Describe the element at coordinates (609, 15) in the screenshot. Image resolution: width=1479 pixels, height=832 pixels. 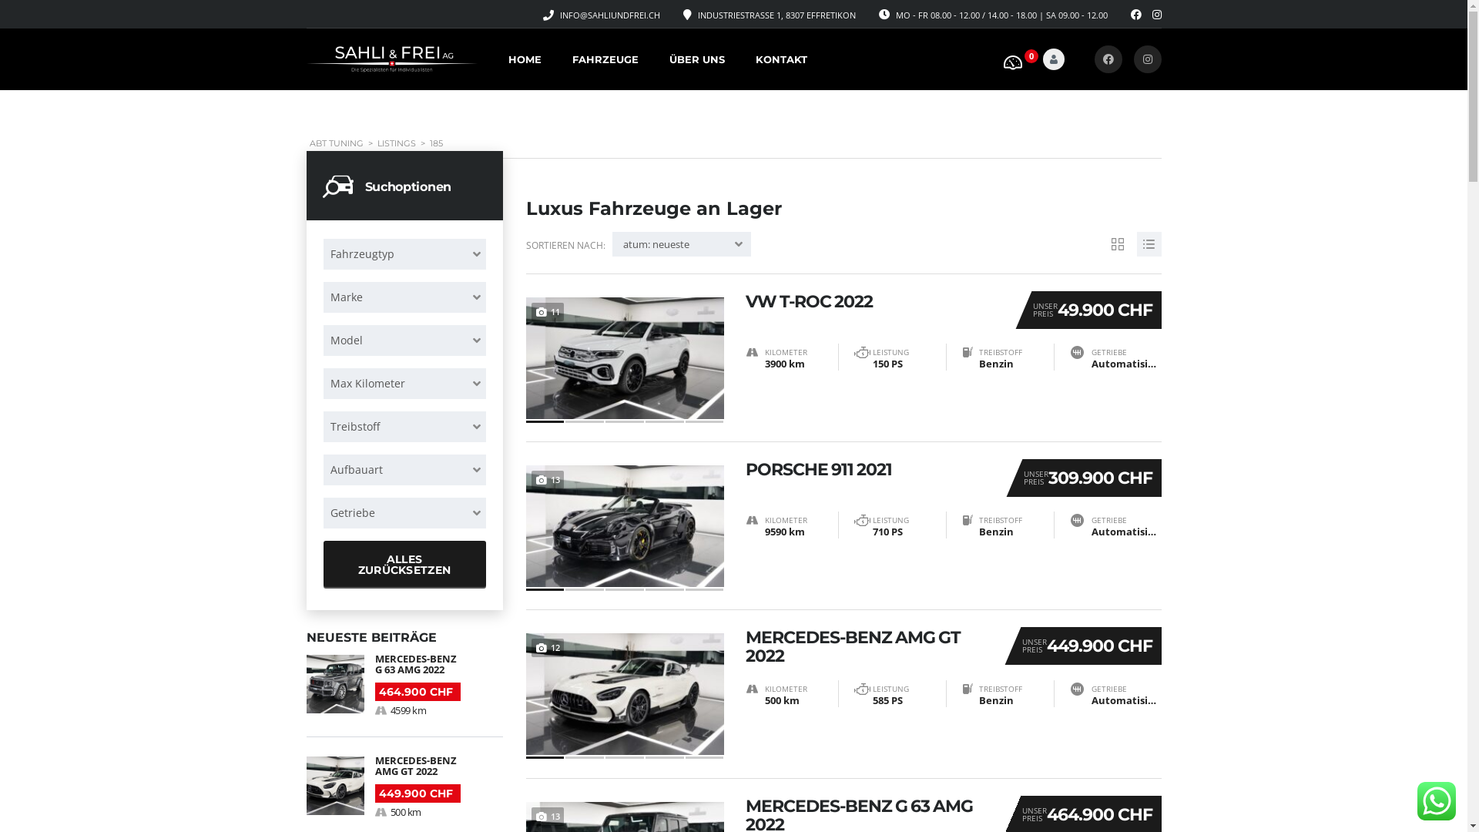
I see `INFO@SAHLIUNDFREI.CH` at that location.